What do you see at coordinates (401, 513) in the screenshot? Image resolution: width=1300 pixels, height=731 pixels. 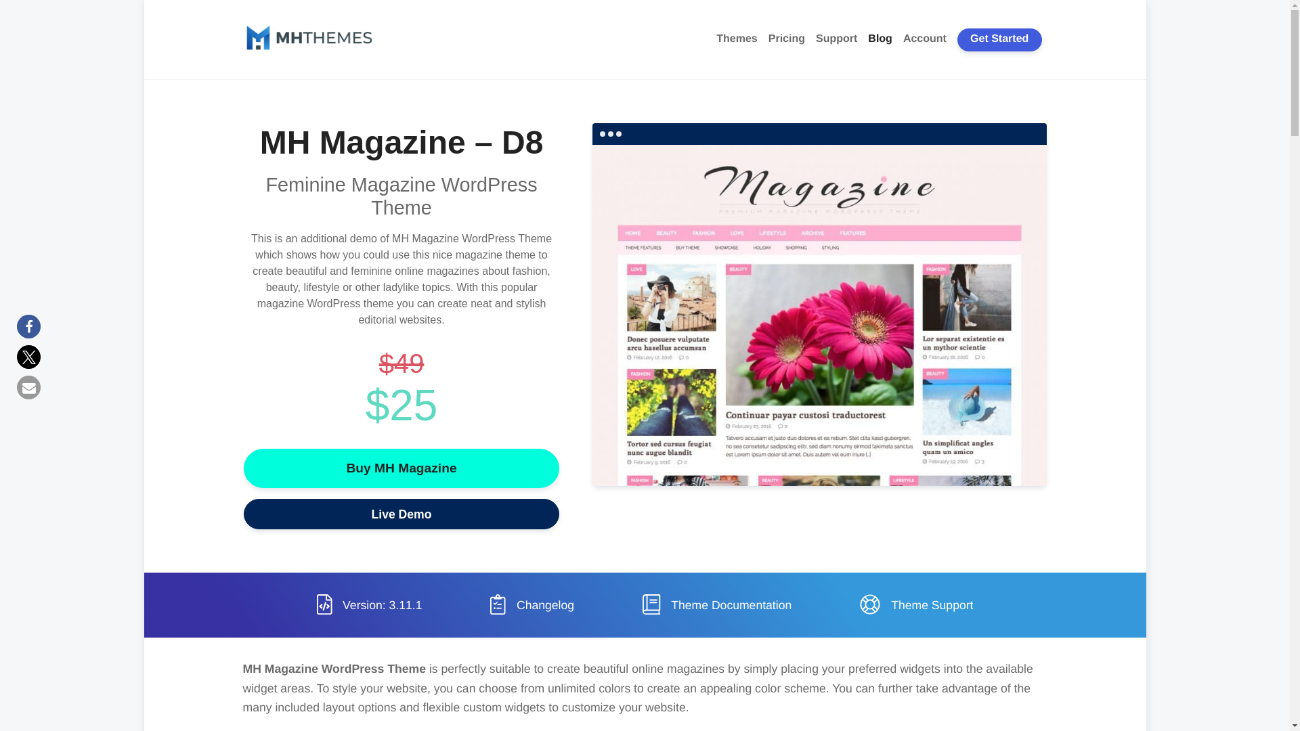 I see `Live Demo` at bounding box center [401, 513].